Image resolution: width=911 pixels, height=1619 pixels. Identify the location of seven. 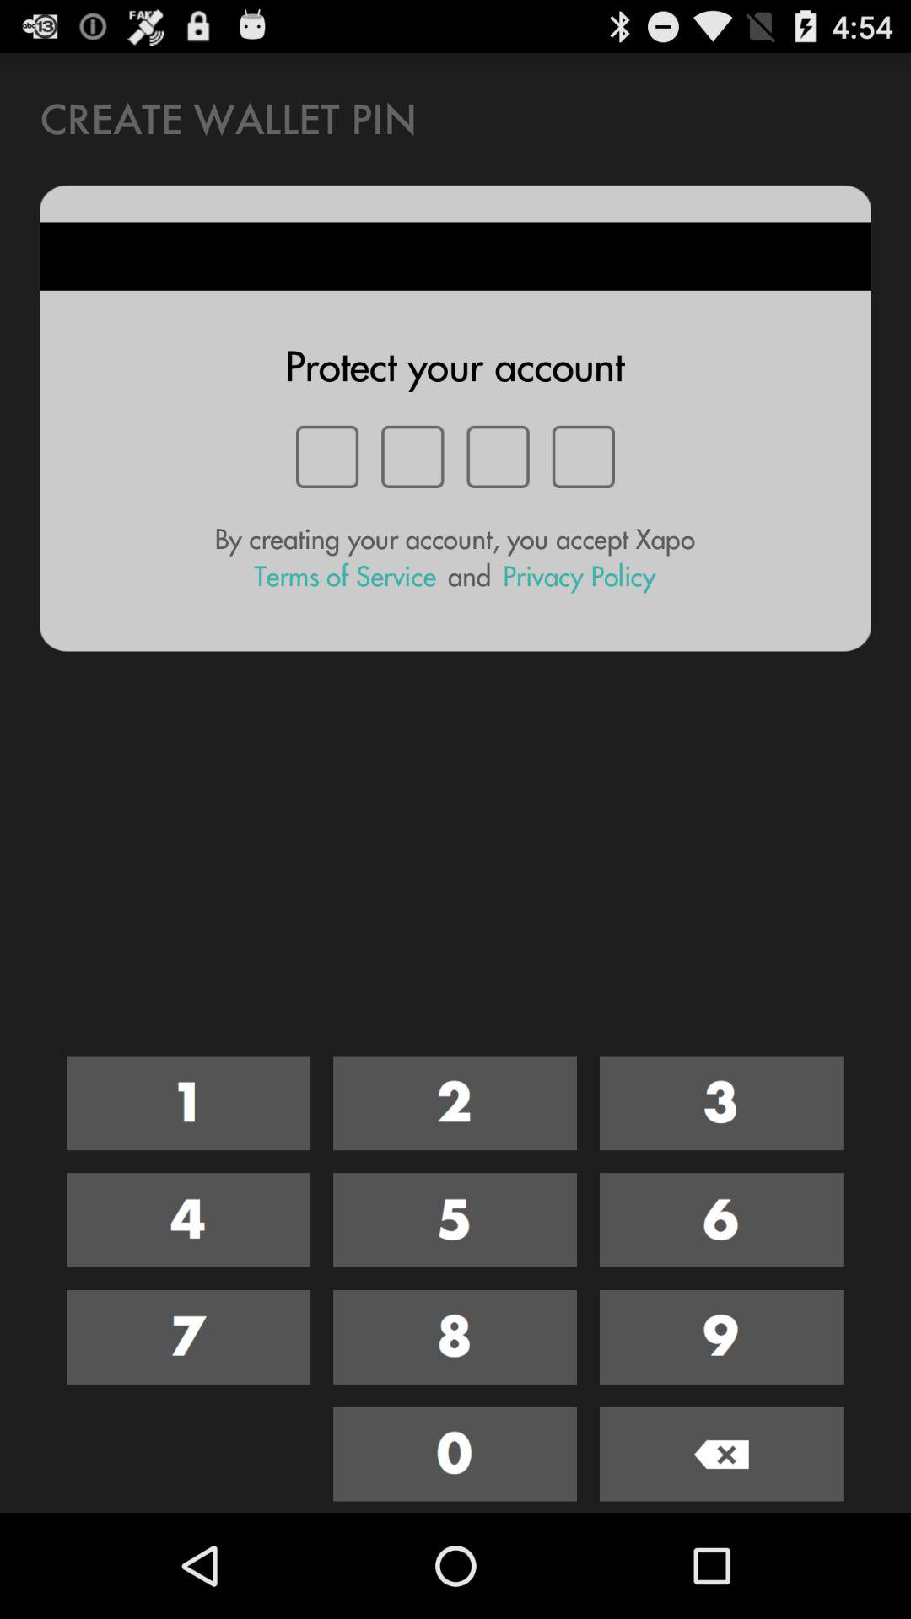
(189, 1337).